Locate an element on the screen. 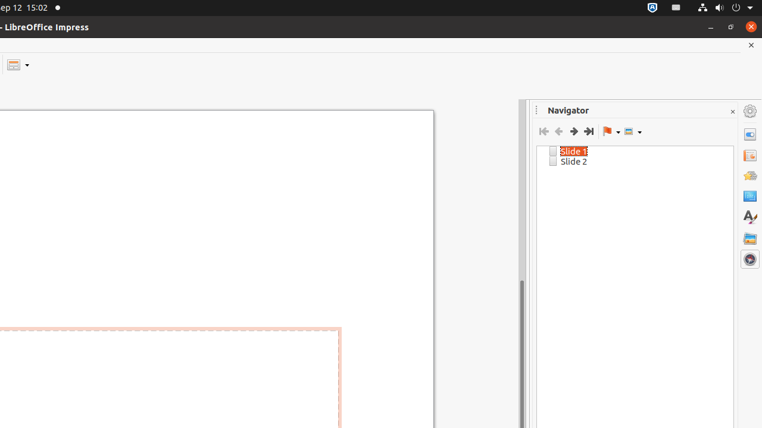 This screenshot has height=428, width=762. First Slide is located at coordinates (544, 131).